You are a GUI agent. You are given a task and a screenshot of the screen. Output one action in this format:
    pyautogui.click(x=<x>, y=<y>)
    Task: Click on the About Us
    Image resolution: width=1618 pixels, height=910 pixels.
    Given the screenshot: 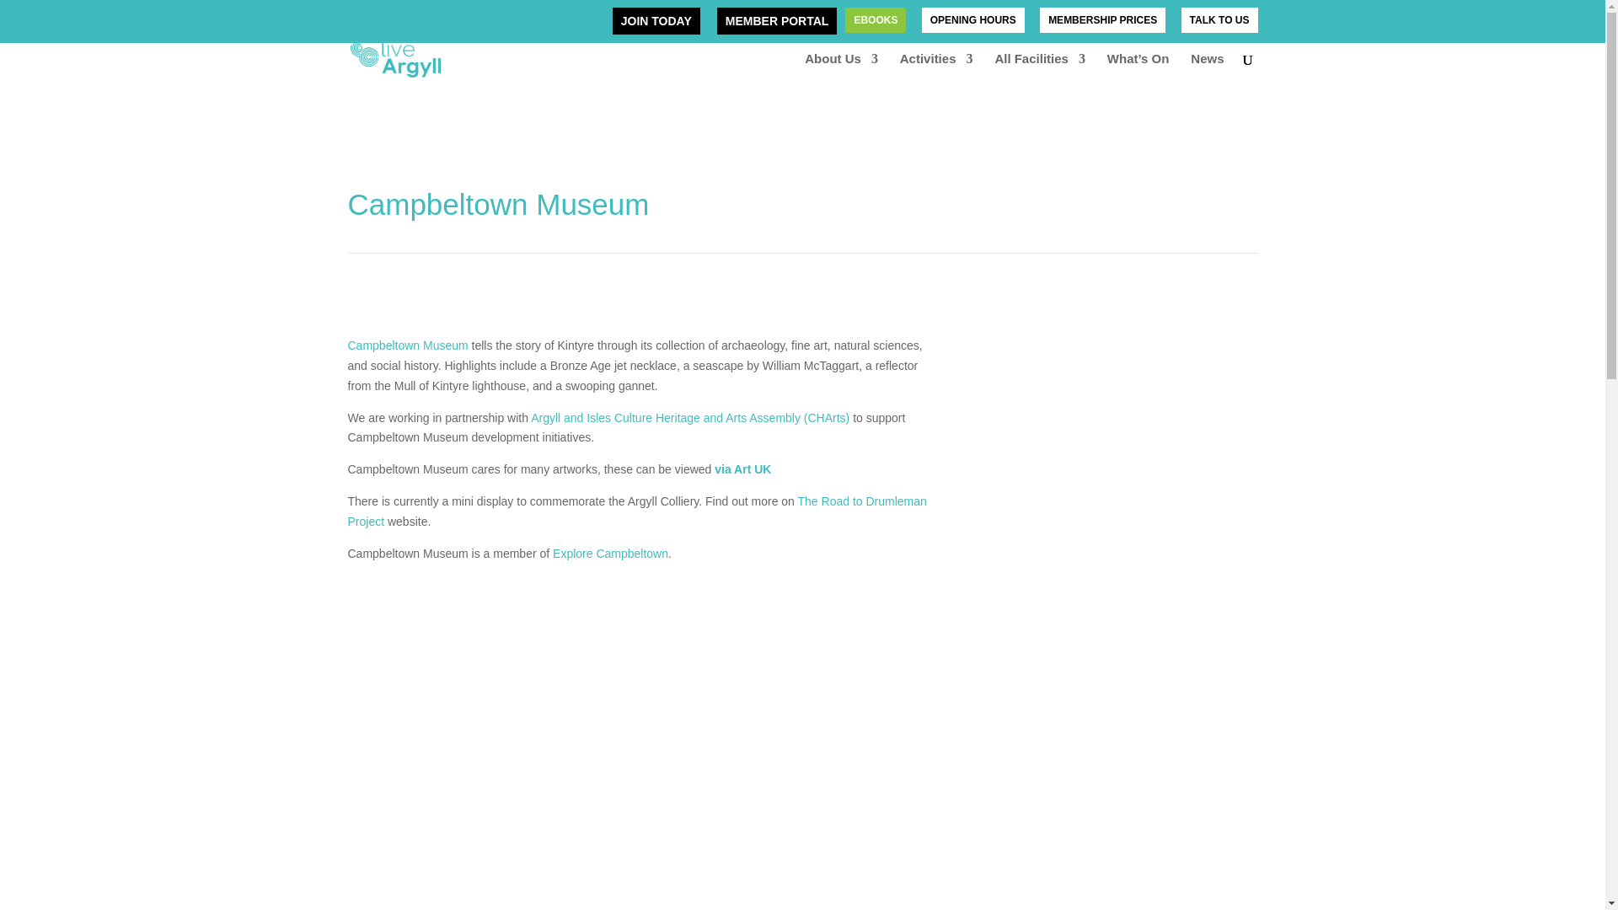 What is the action you would take?
    pyautogui.click(x=841, y=72)
    